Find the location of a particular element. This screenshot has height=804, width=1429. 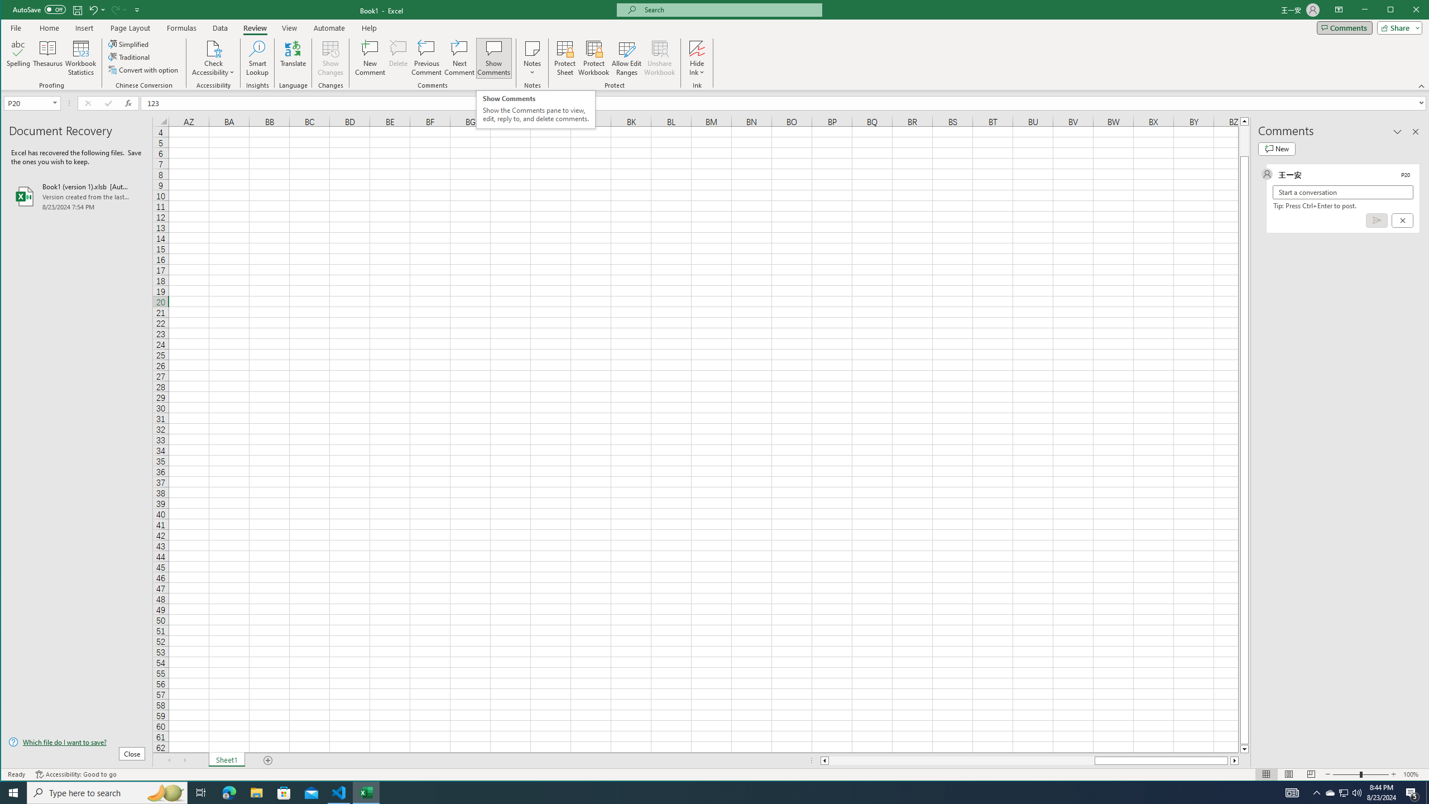

Convert with option is located at coordinates (144, 69).